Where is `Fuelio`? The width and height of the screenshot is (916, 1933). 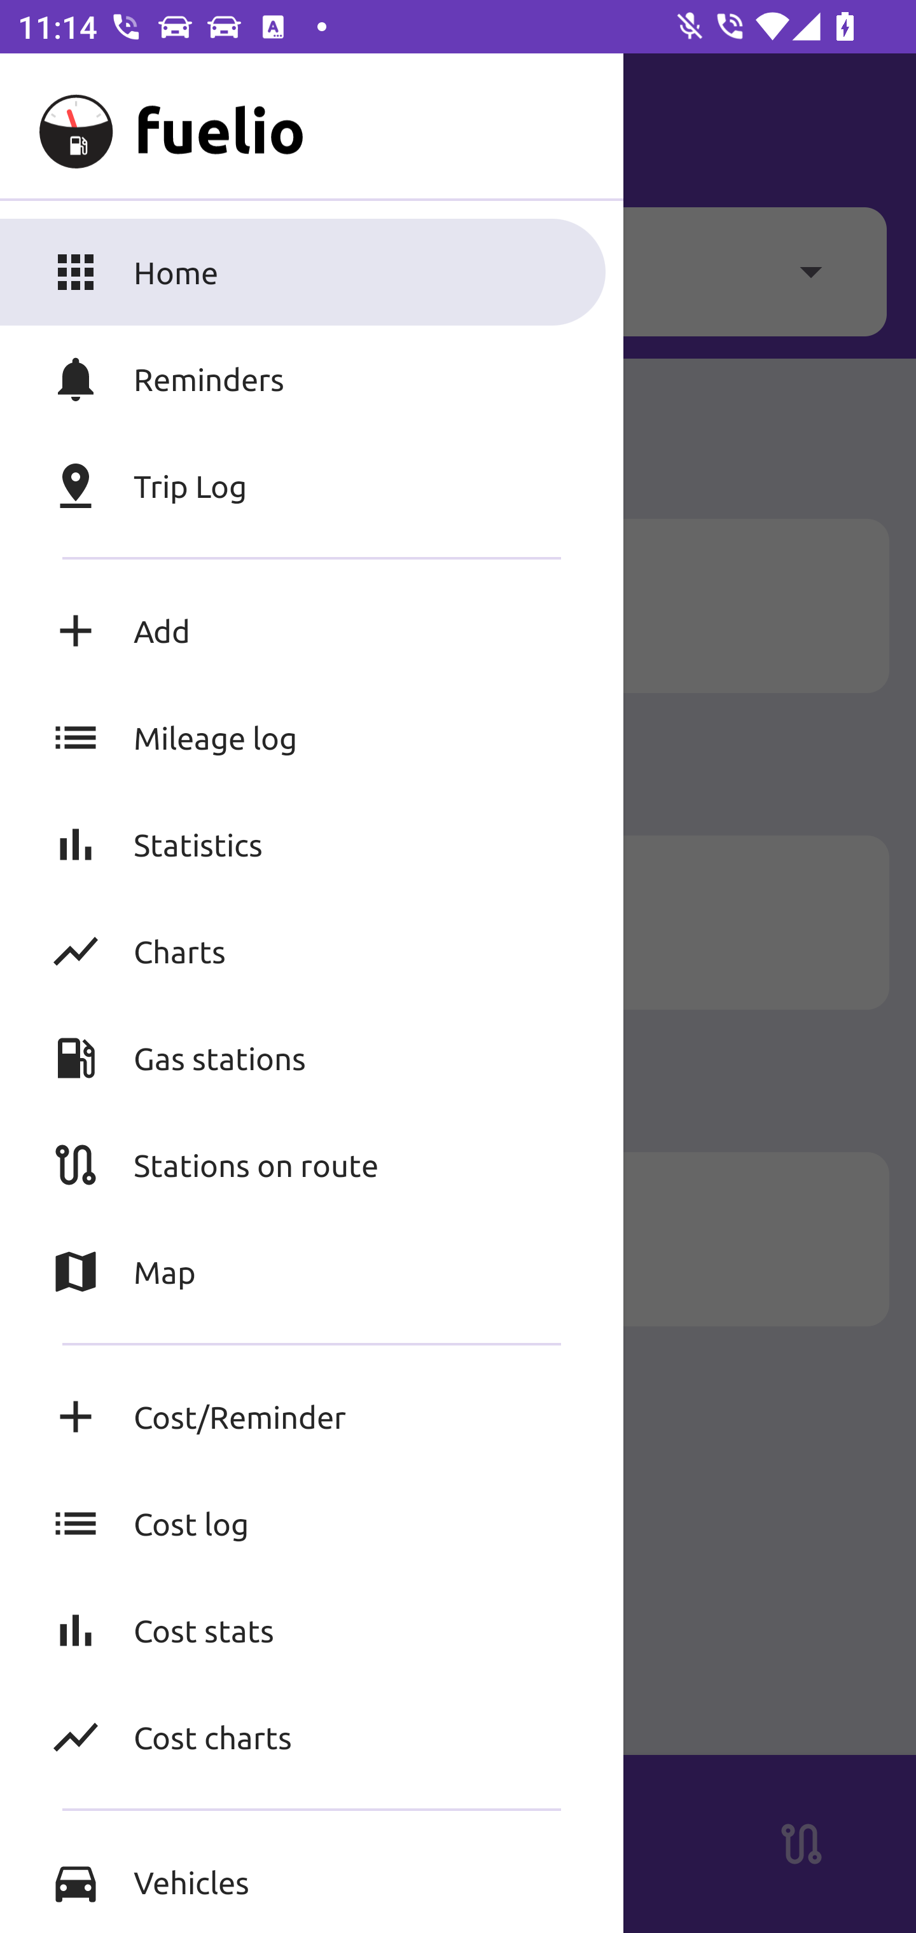 Fuelio is located at coordinates (62, 125).